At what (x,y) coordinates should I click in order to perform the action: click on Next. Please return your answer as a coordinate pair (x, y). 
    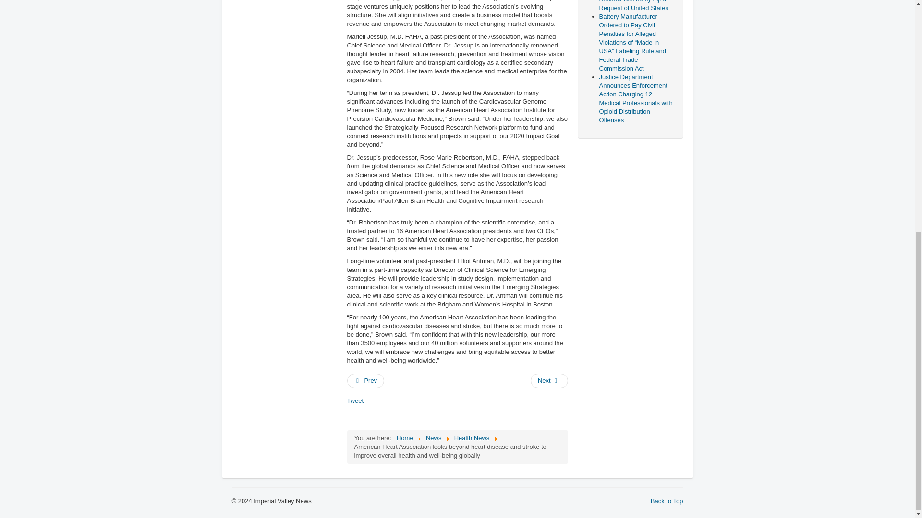
    Looking at the image, I should click on (549, 380).